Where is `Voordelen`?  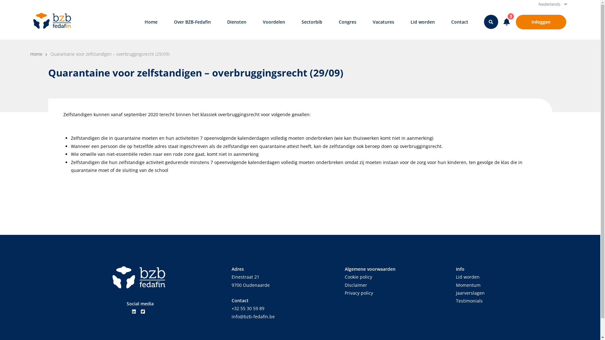
Voordelen is located at coordinates (274, 22).